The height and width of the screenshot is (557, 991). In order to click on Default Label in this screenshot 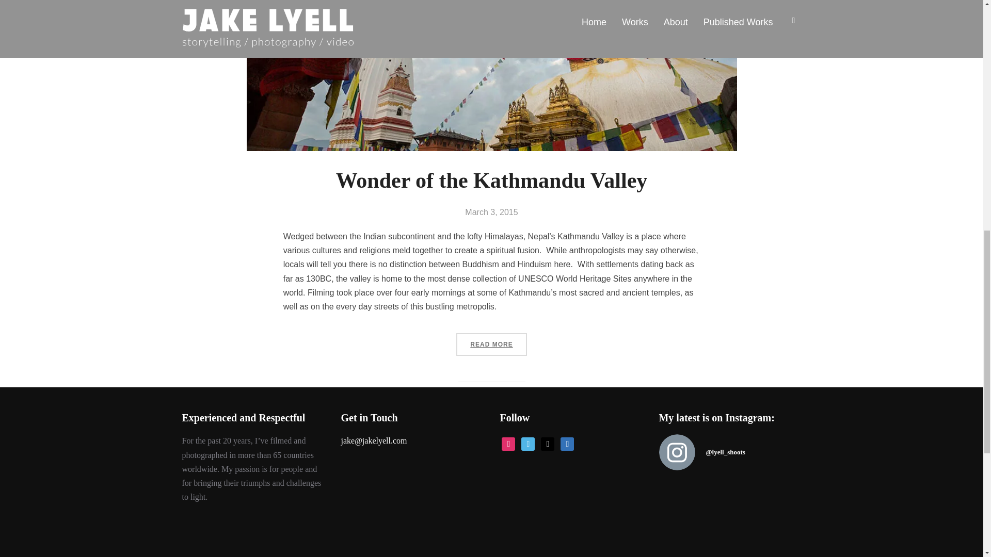, I will do `click(528, 443)`.